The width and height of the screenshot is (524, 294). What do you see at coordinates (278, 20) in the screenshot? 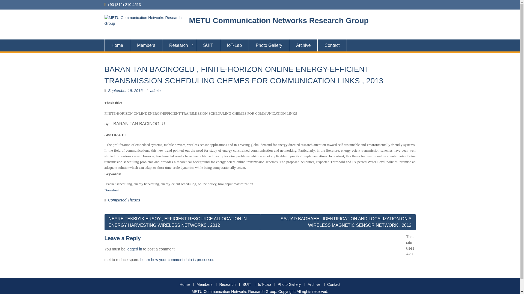
I see `METU Communication Networks Research Group` at bounding box center [278, 20].